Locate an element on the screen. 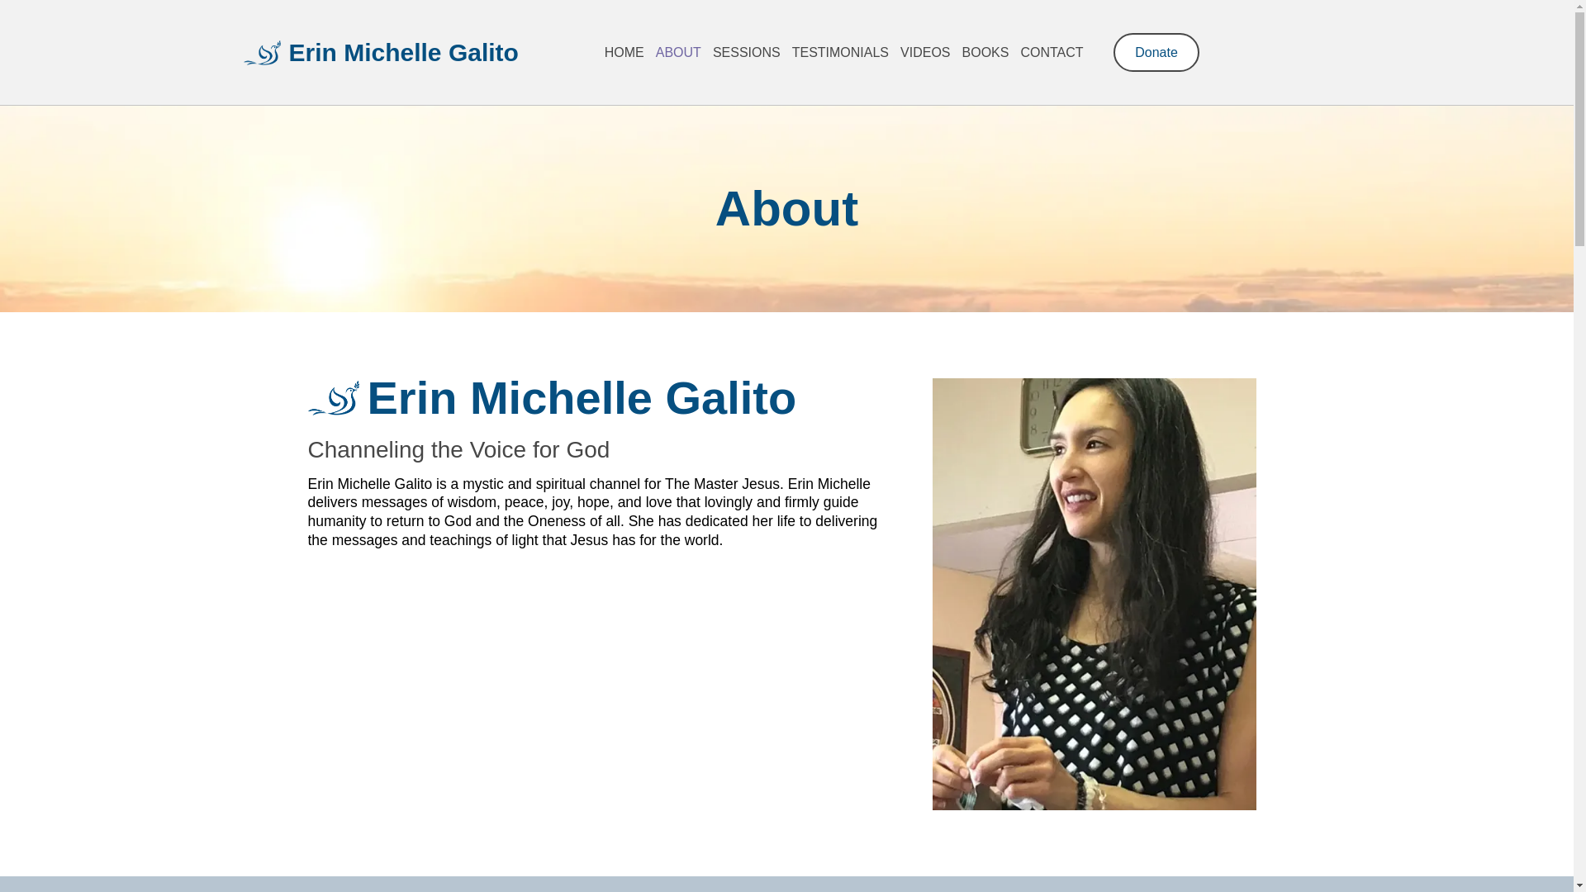 The image size is (1586, 892). Donate is located at coordinates (1156, 52).